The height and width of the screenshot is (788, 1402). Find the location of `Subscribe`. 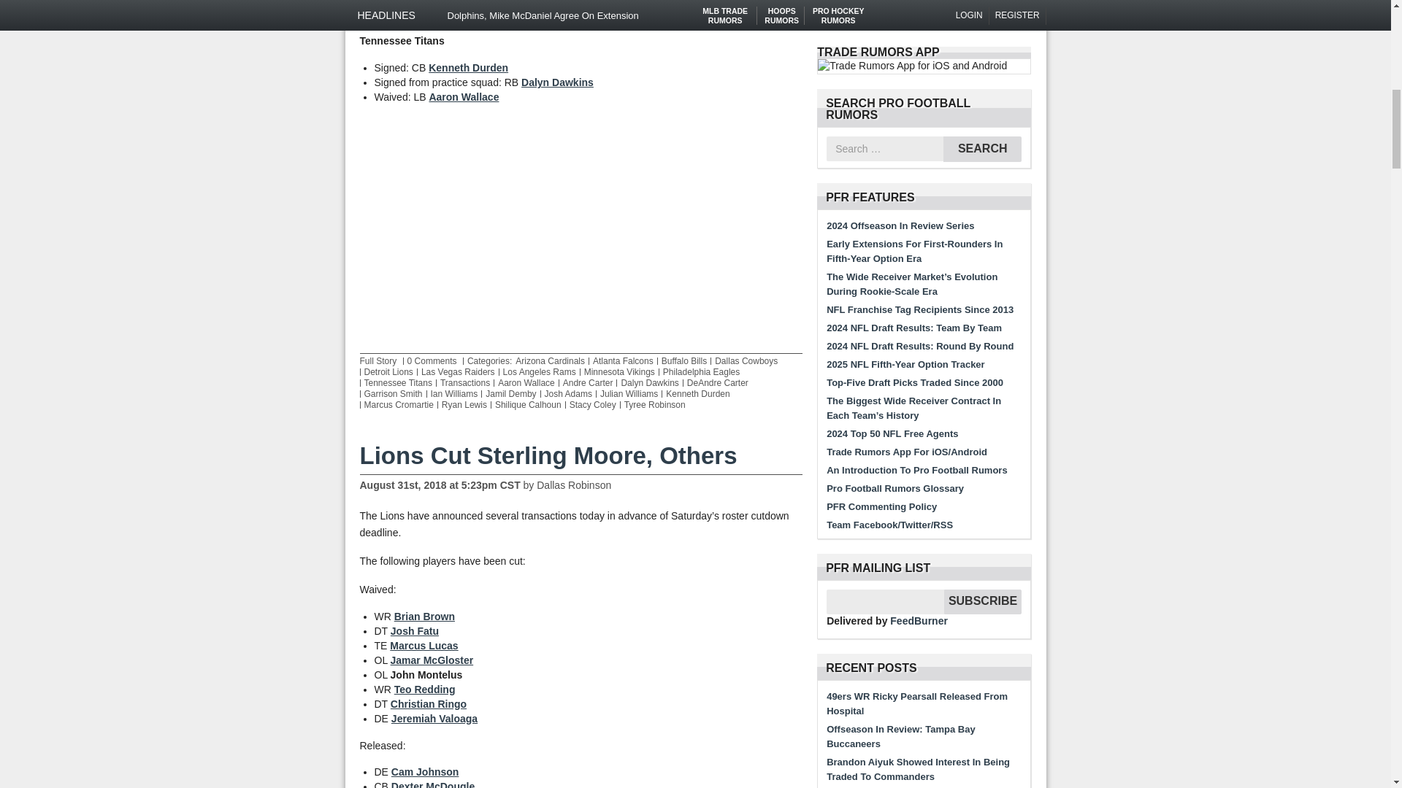

Subscribe is located at coordinates (983, 601).